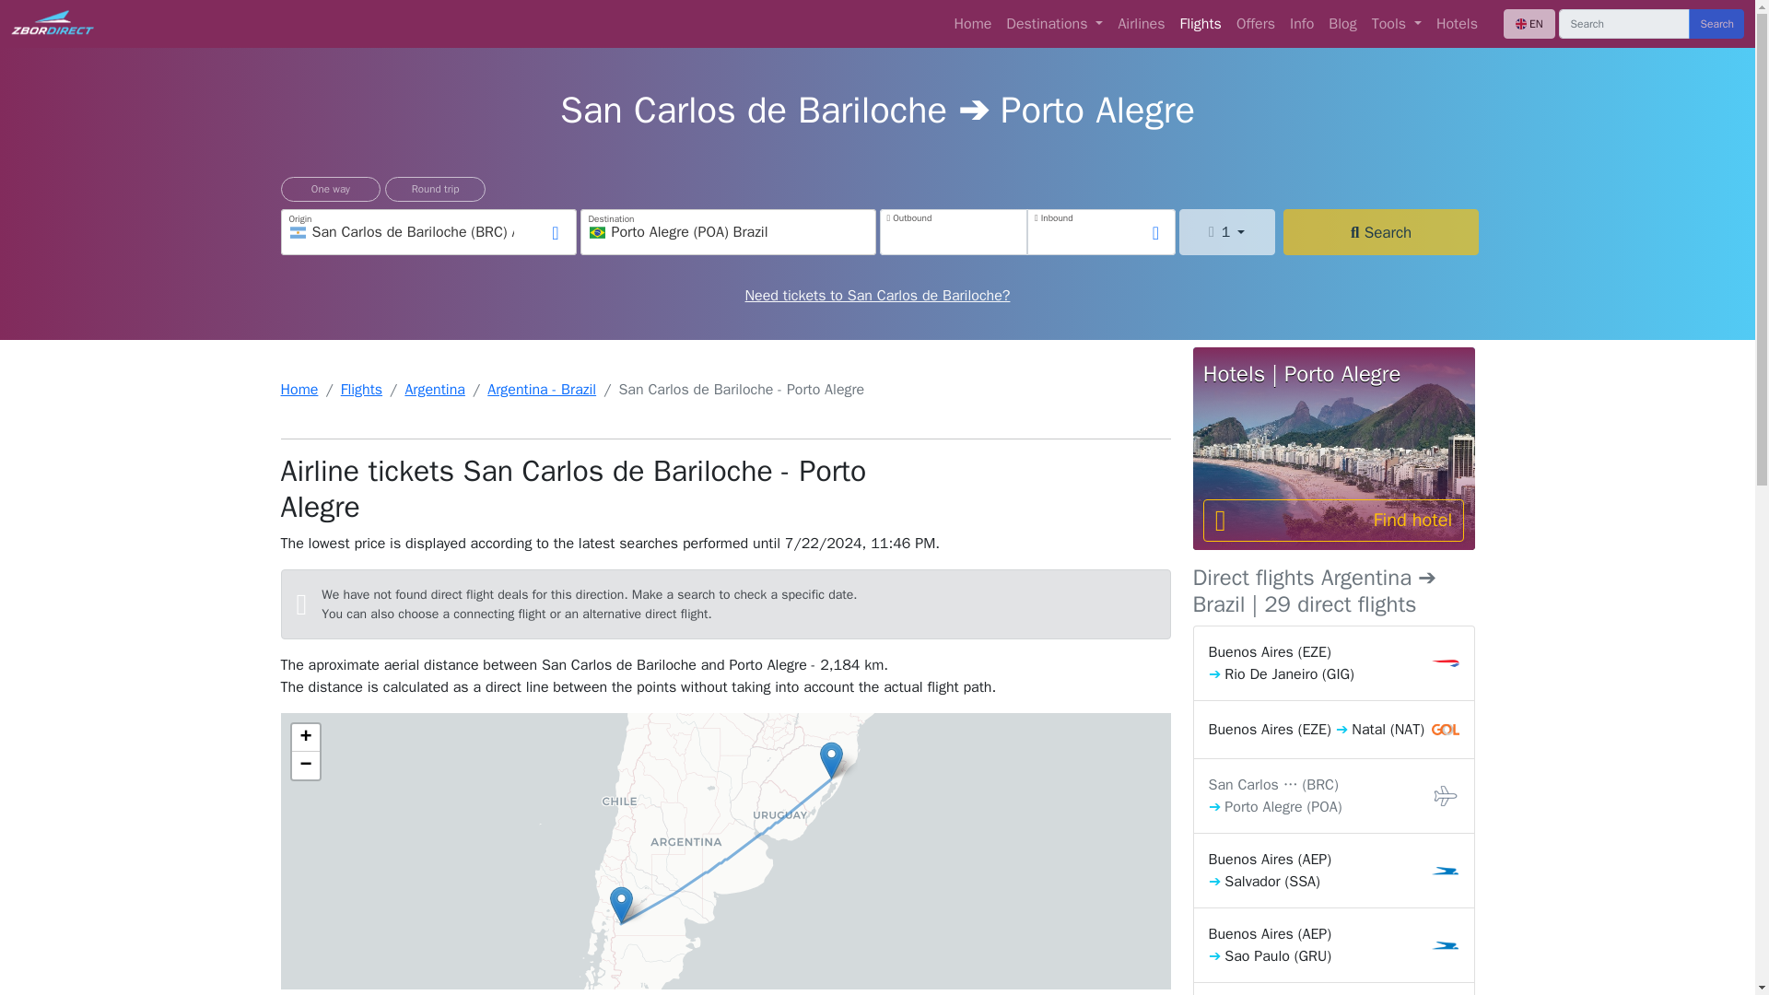 Image resolution: width=1769 pixels, height=995 pixels. Describe the element at coordinates (1332, 730) in the screenshot. I see `Buenos-aires - Natal` at that location.